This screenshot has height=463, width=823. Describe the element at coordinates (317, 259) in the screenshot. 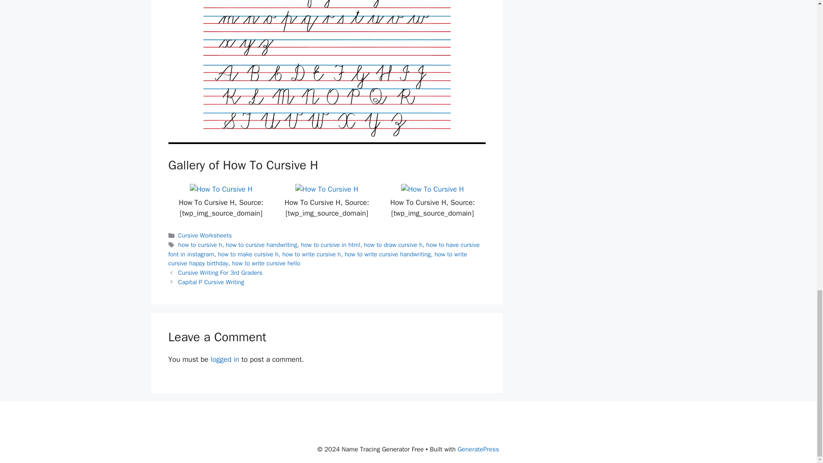

I see `how to write cursive happy birthday` at that location.